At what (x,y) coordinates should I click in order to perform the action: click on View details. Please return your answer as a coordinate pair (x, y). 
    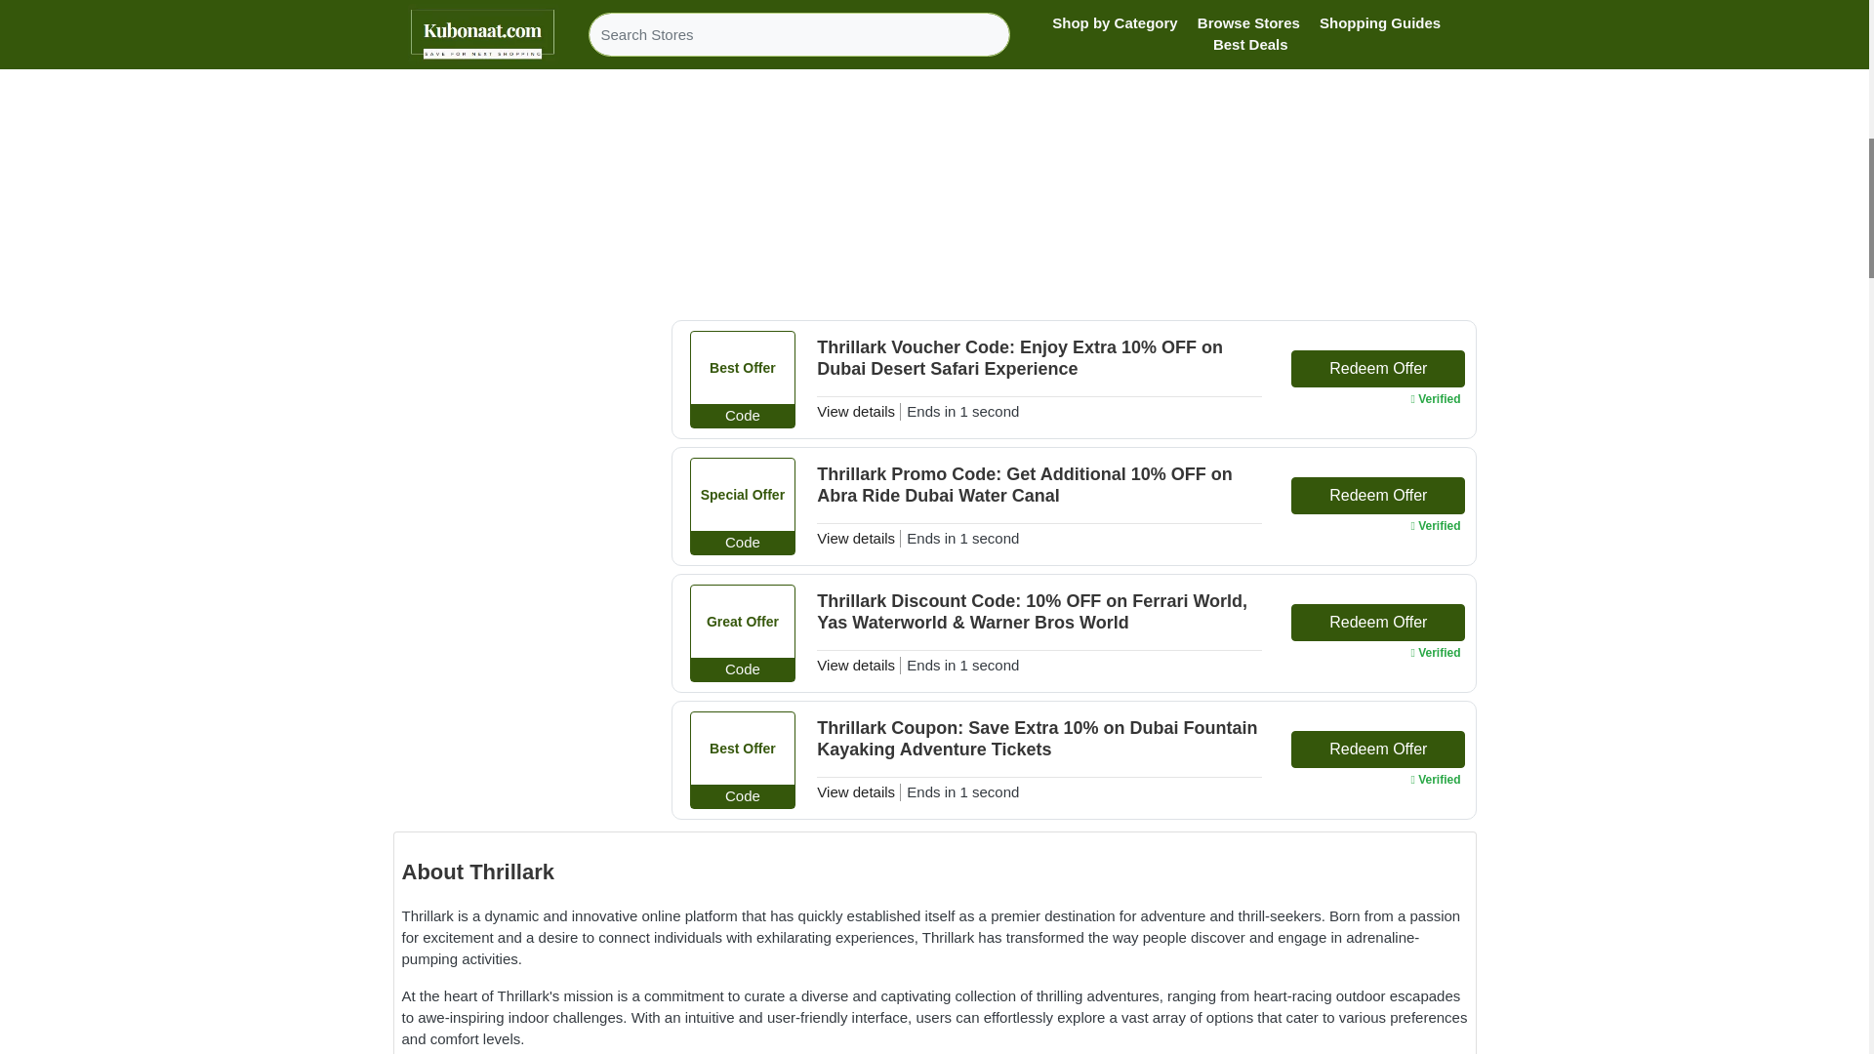
    Looking at the image, I should click on (856, 665).